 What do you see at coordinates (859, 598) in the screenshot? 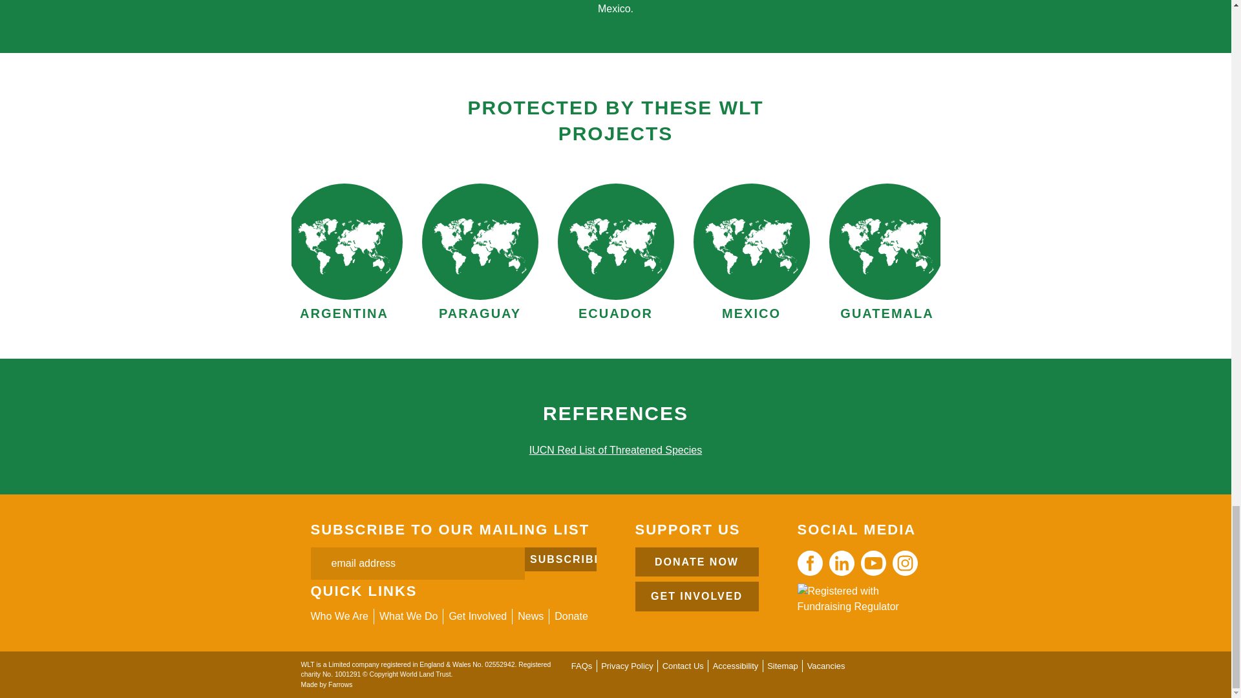
I see `Registered with Fundraising Regulator` at bounding box center [859, 598].